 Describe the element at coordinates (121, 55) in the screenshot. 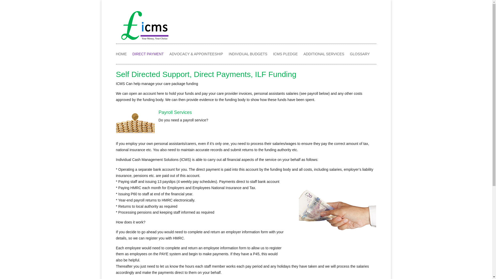

I see `HOME` at that location.